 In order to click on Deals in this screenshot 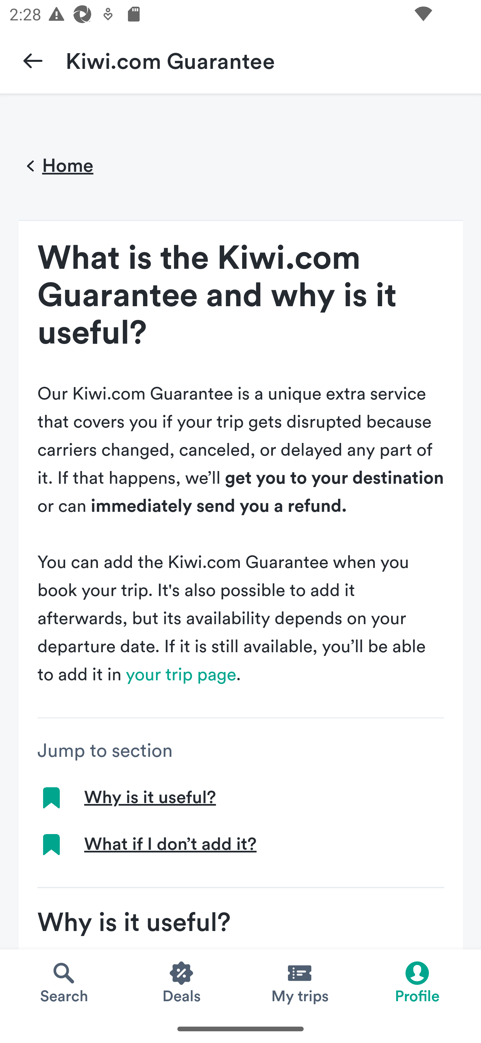, I will do `click(182, 982)`.